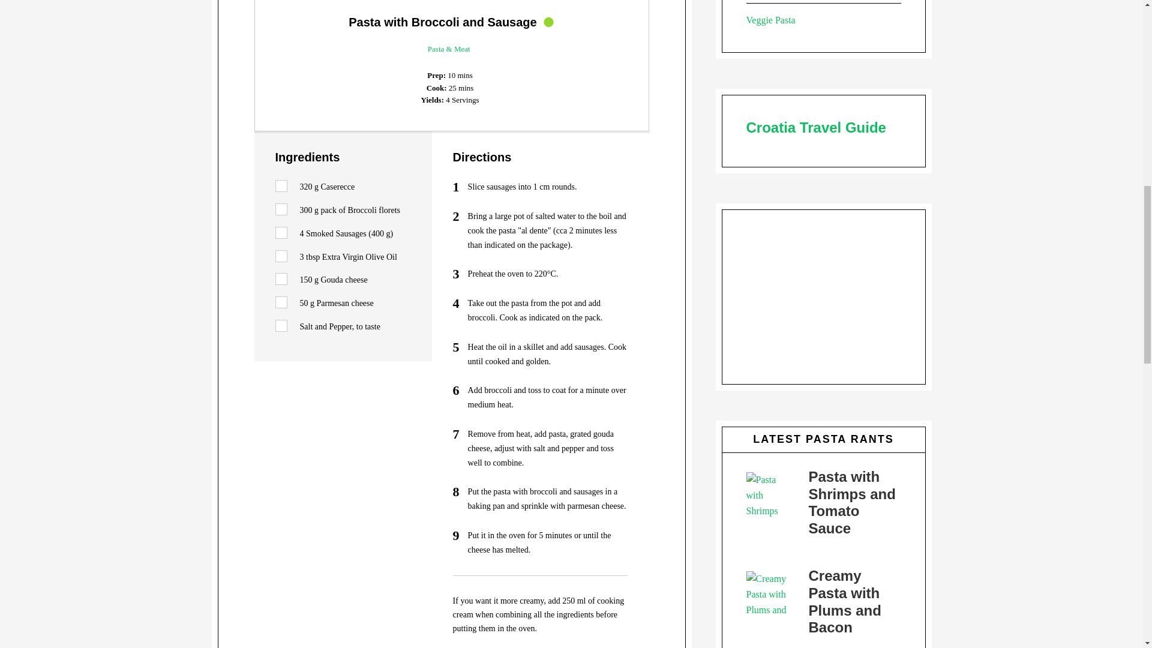 This screenshot has height=648, width=1152. What do you see at coordinates (852, 502) in the screenshot?
I see `Pasta with Shrimps and Tomato Sauce` at bounding box center [852, 502].